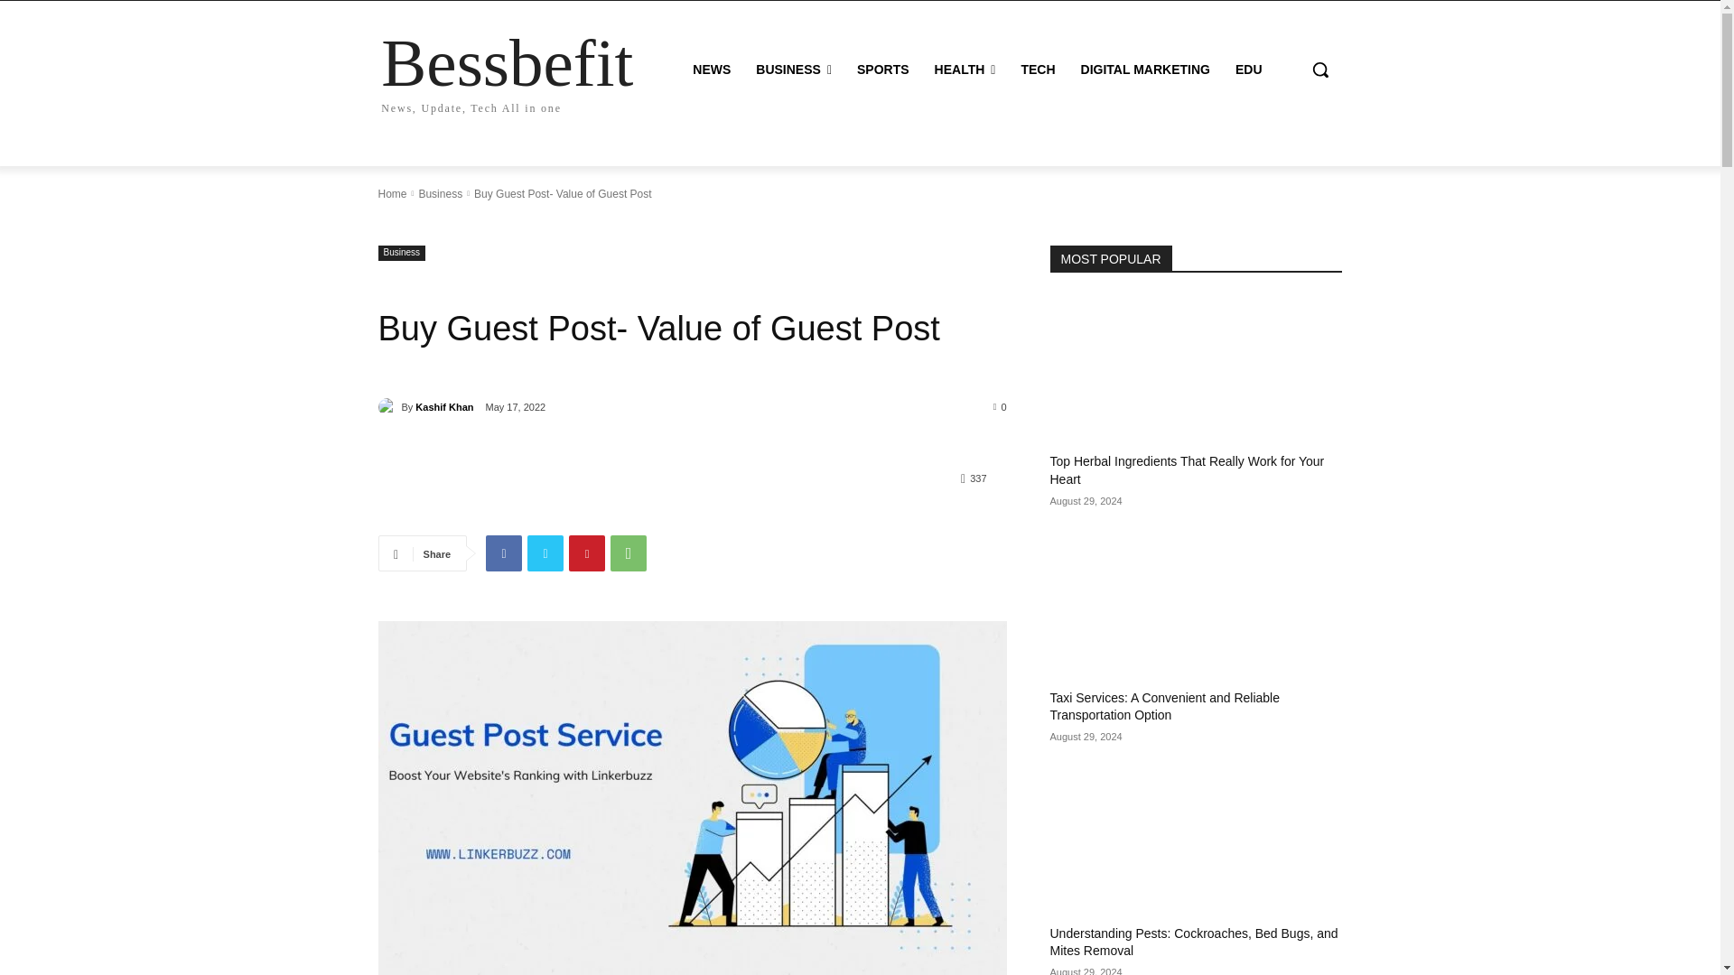  Describe the element at coordinates (507, 70) in the screenshot. I see `SPORTS` at that location.